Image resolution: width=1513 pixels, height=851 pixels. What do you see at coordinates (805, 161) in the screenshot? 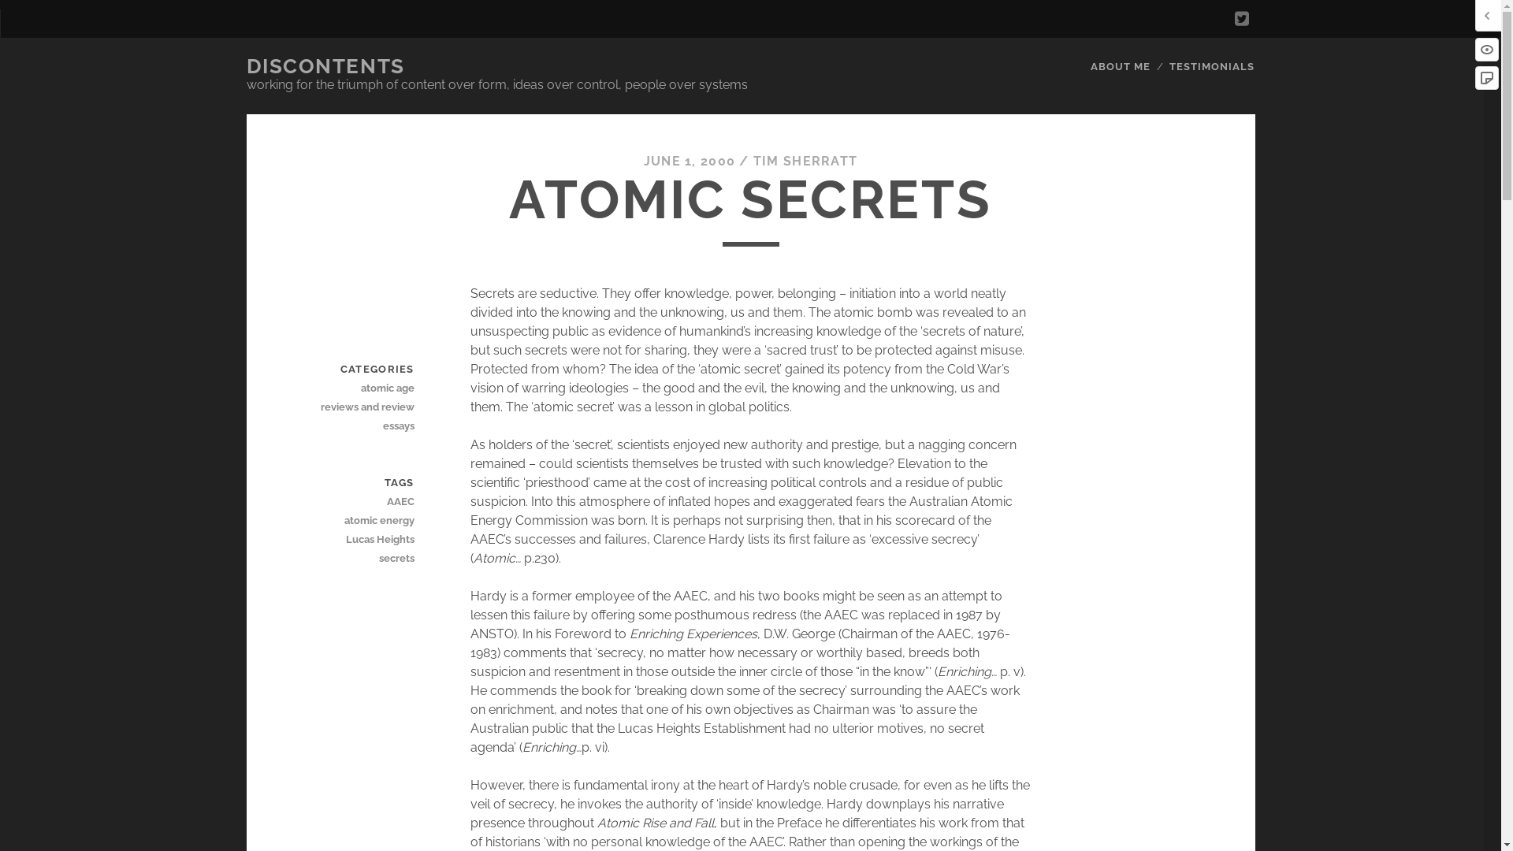
I see `TIM SHERRATT` at bounding box center [805, 161].